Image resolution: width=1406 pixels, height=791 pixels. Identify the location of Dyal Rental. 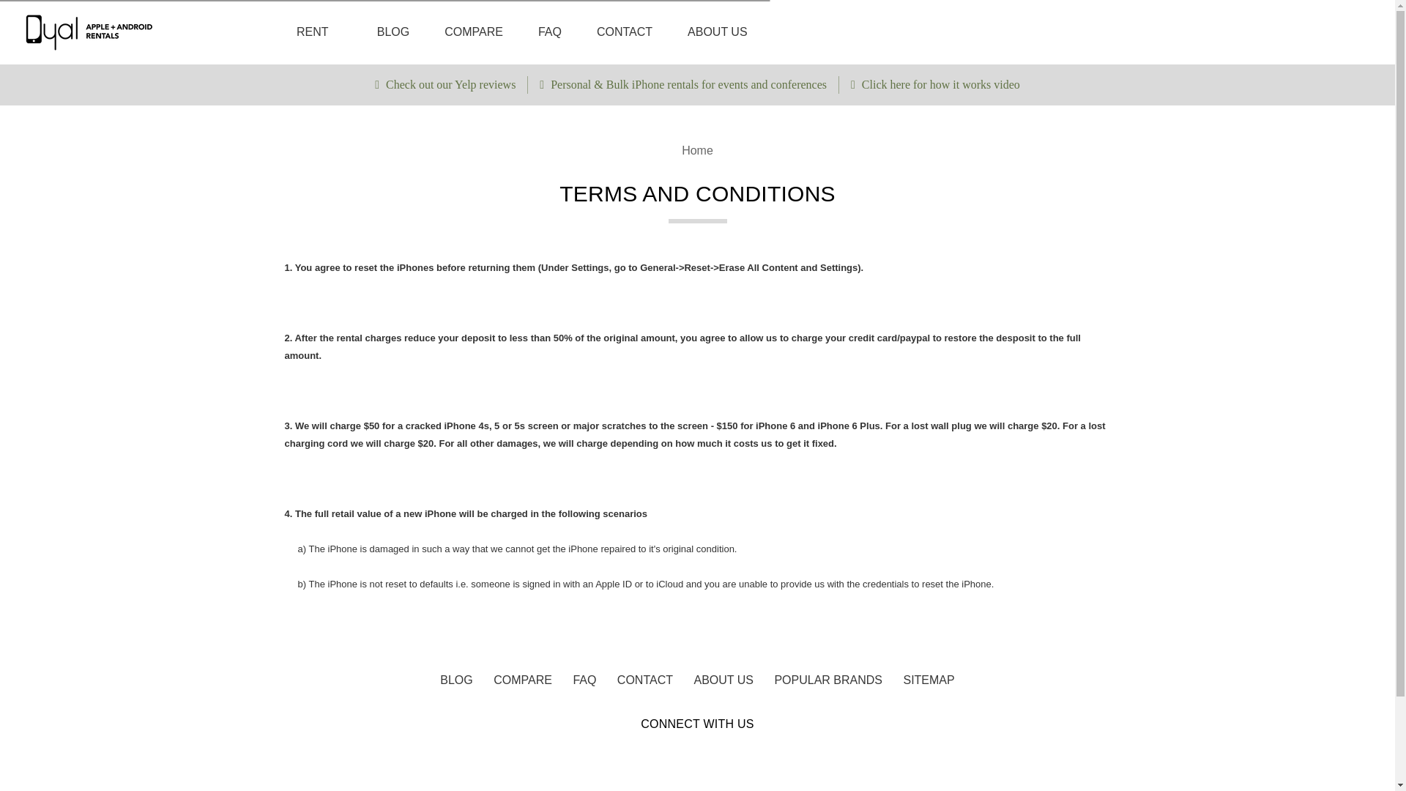
(91, 32).